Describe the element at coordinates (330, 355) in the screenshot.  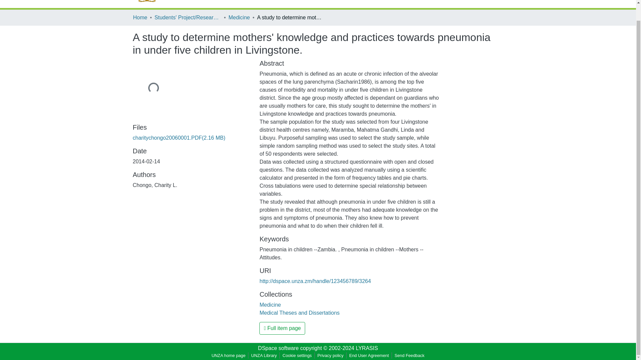
I see `Privacy policy` at that location.